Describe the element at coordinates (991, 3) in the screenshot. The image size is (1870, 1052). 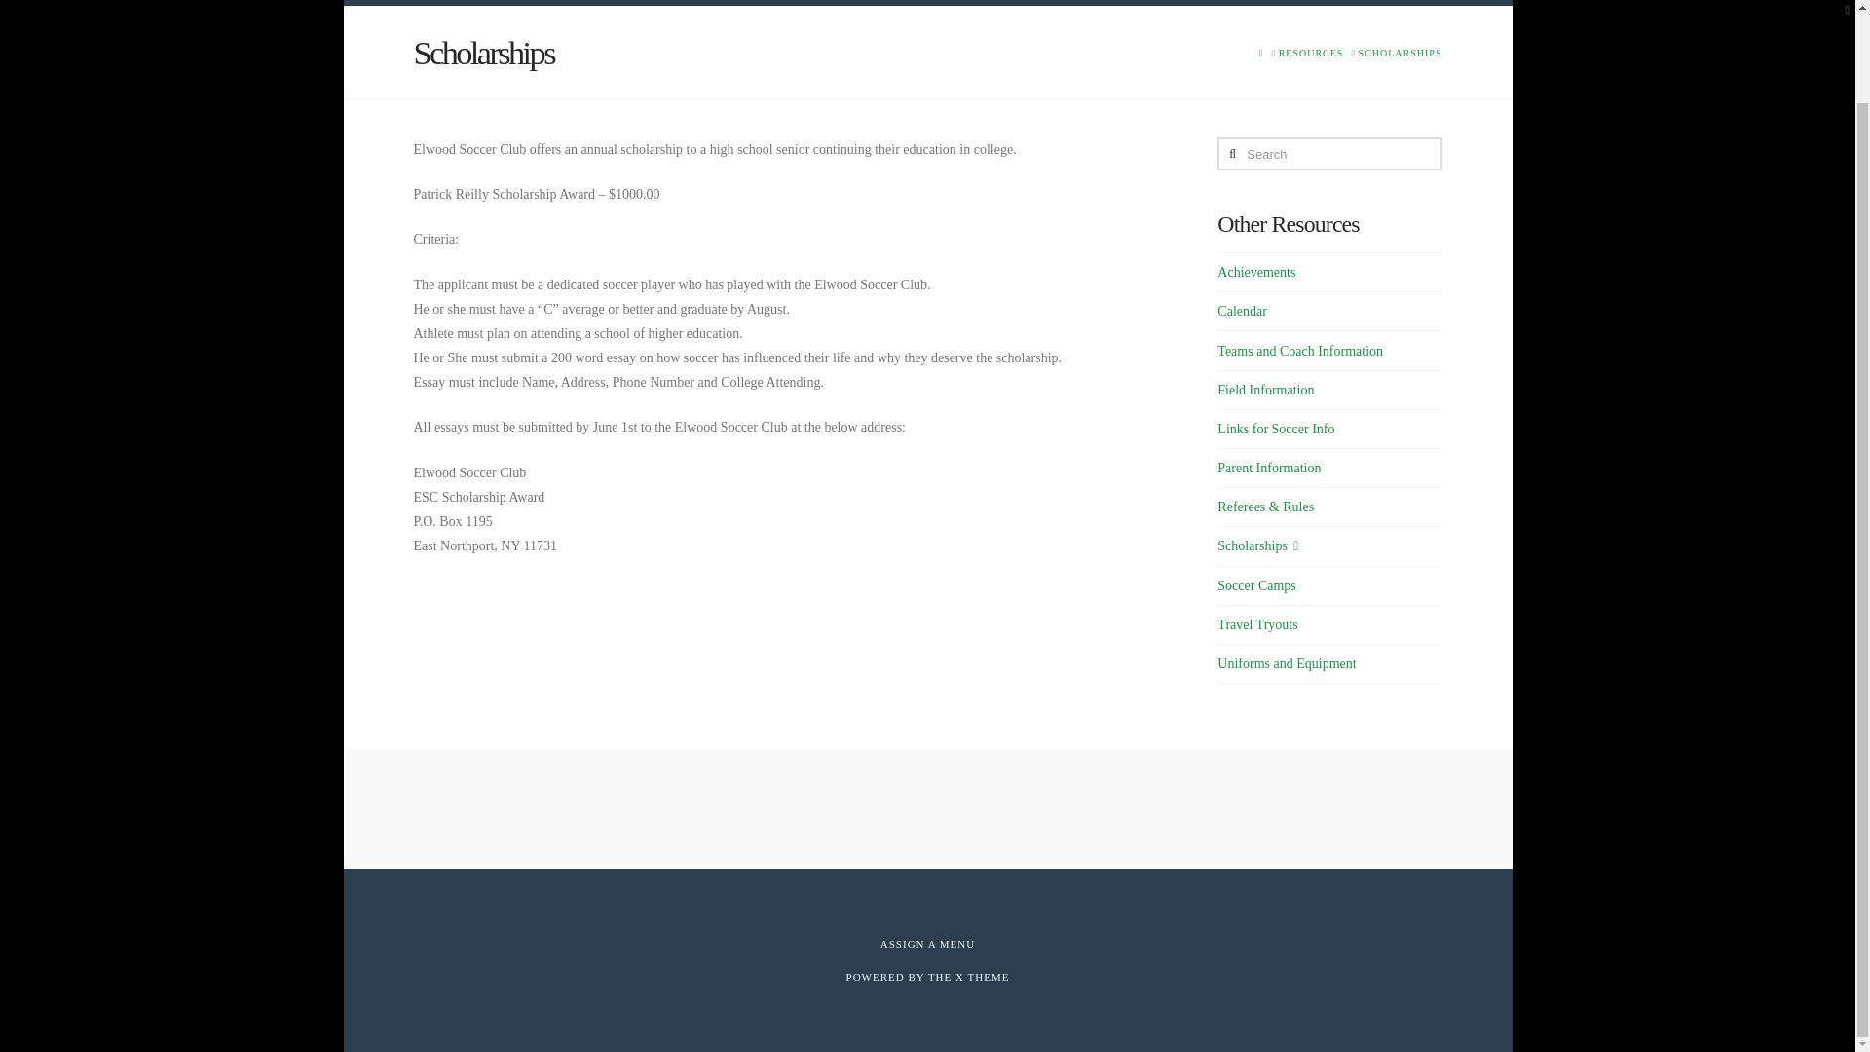
I see `CAMPS` at that location.